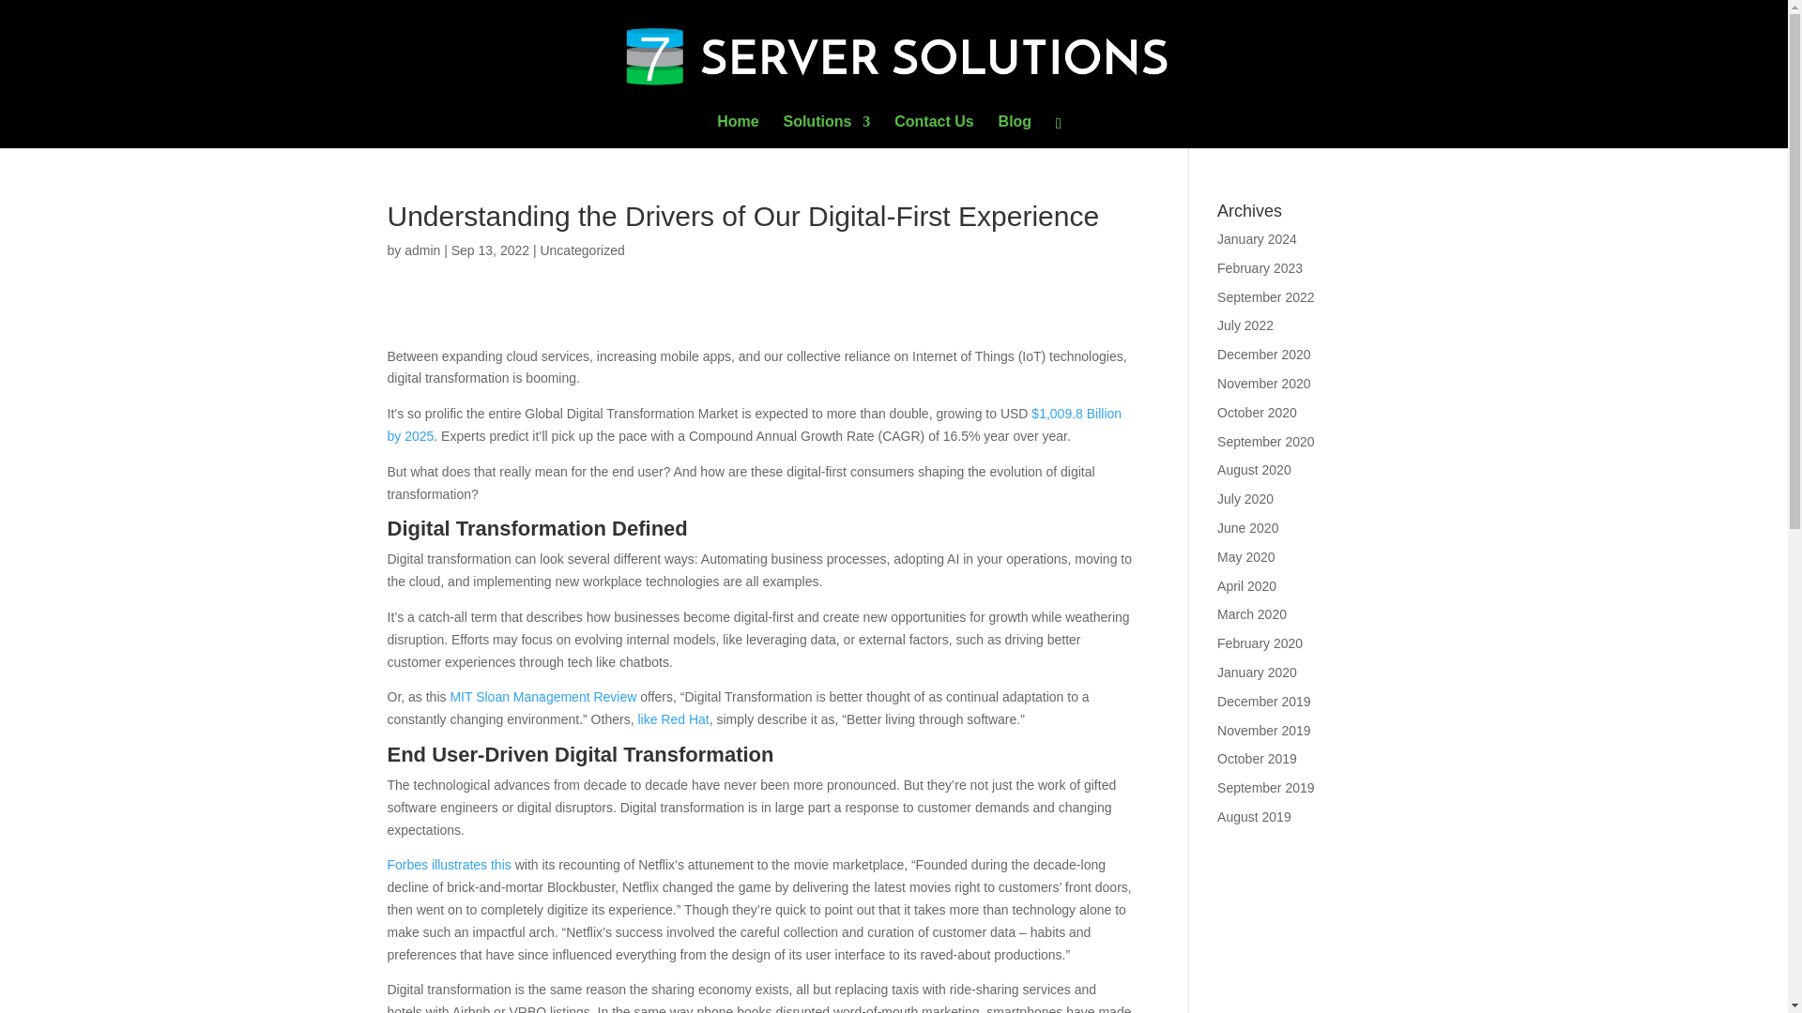 The image size is (1802, 1013). What do you see at coordinates (672, 719) in the screenshot?
I see `like Red Hat` at bounding box center [672, 719].